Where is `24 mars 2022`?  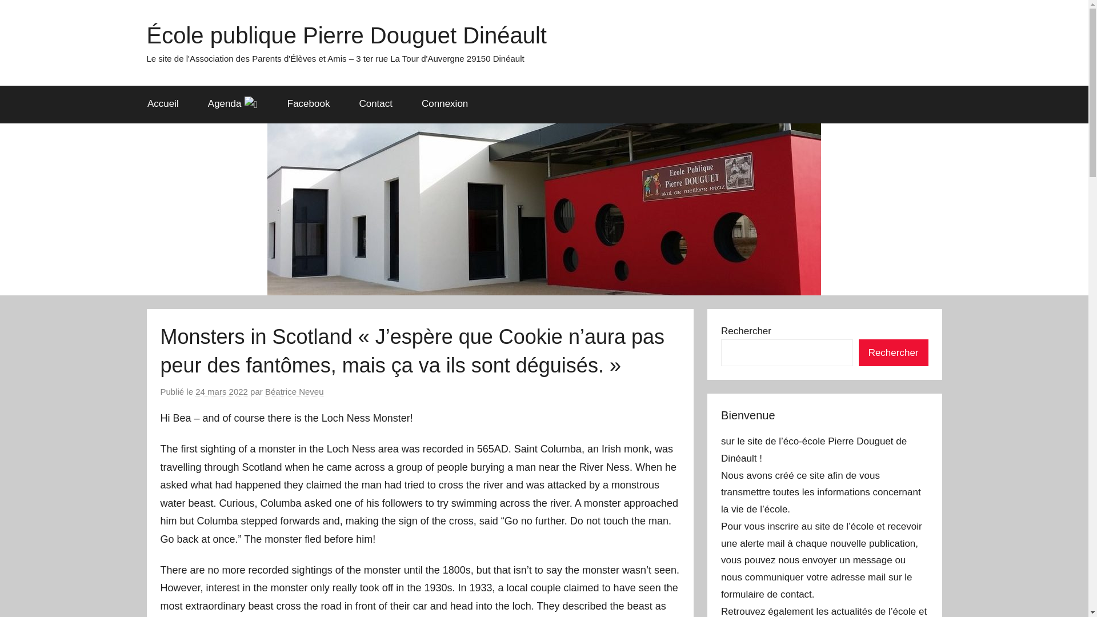 24 mars 2022 is located at coordinates (221, 392).